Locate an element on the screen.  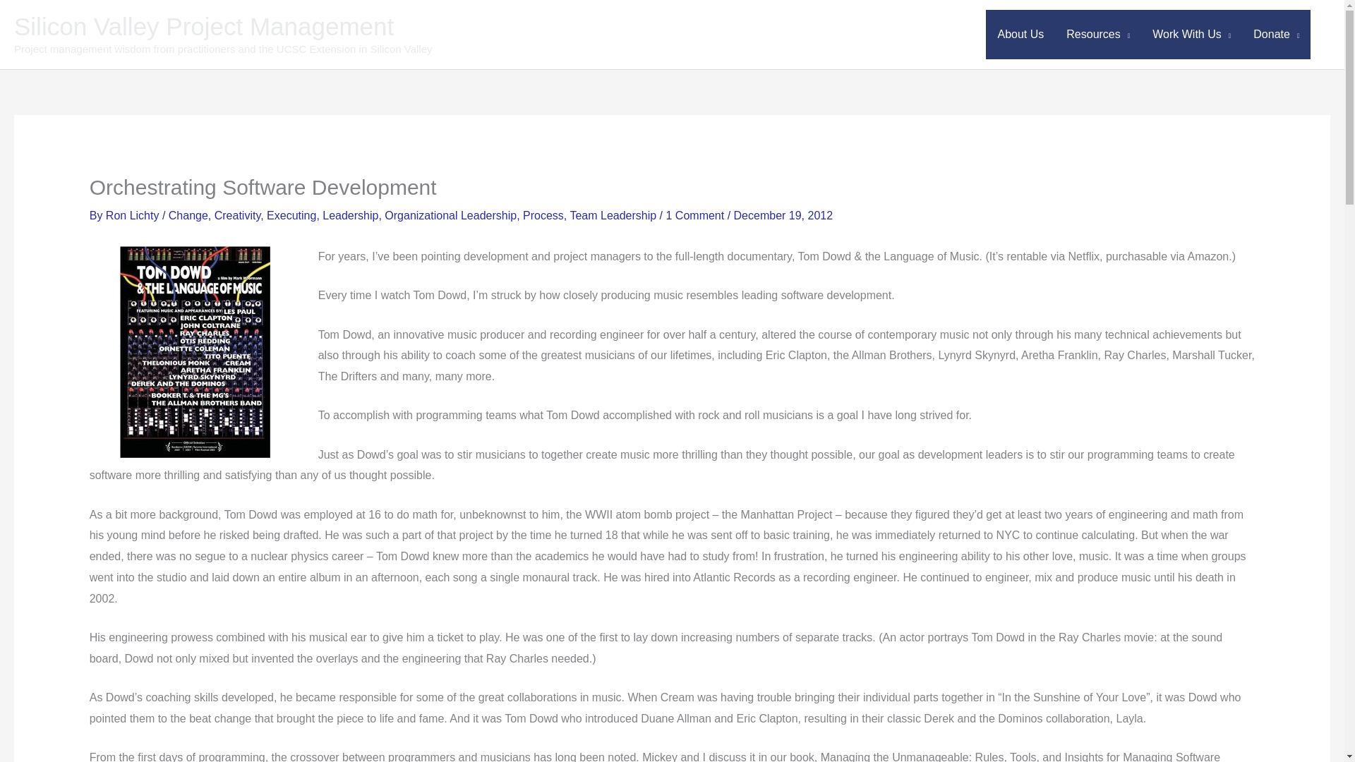
Silicon Valley Project Management is located at coordinates (203, 27).